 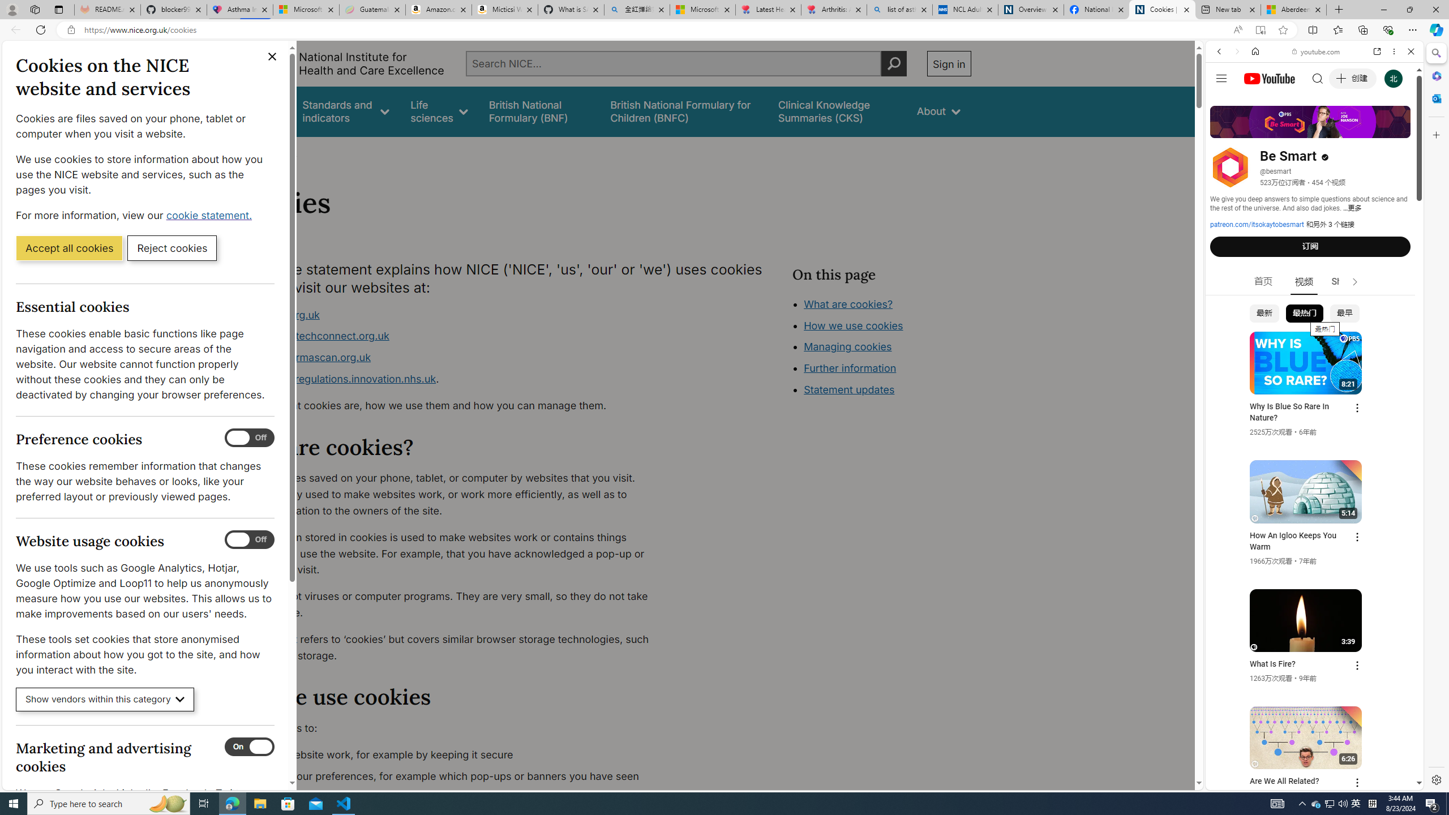 I want to click on SEARCH TOOLS, so click(x=1344, y=130).